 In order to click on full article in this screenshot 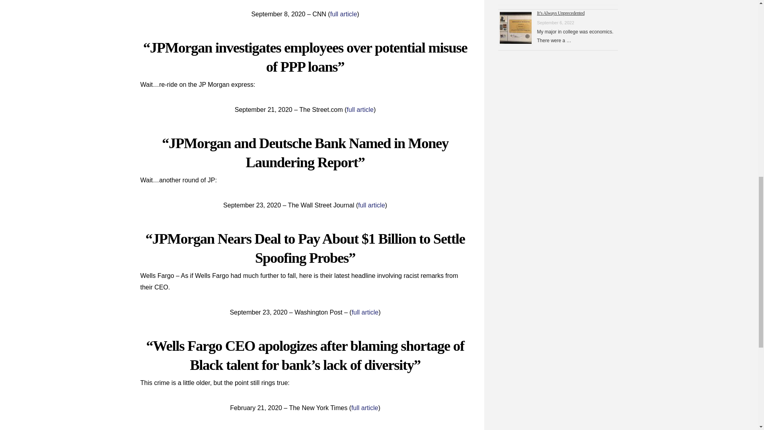, I will do `click(364, 408)`.